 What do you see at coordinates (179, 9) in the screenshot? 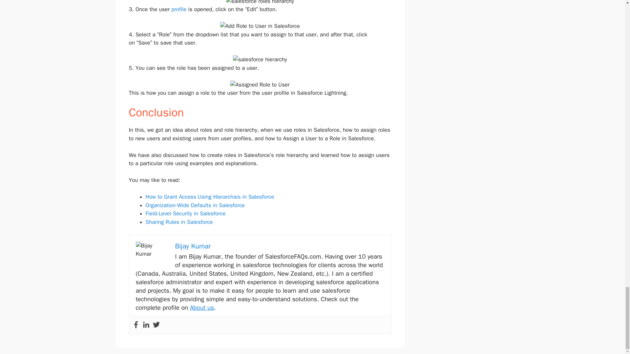
I see `profile` at bounding box center [179, 9].